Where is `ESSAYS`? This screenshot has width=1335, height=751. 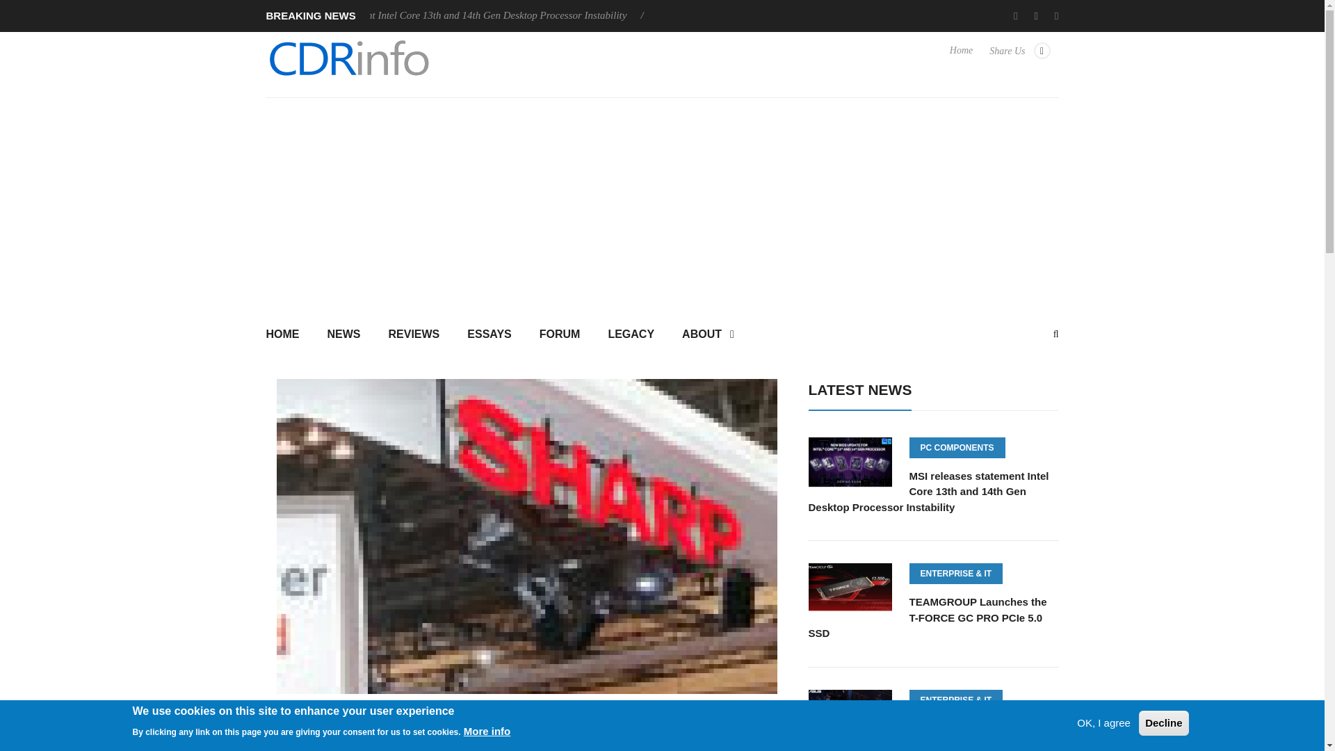
ESSAYS is located at coordinates (489, 335).